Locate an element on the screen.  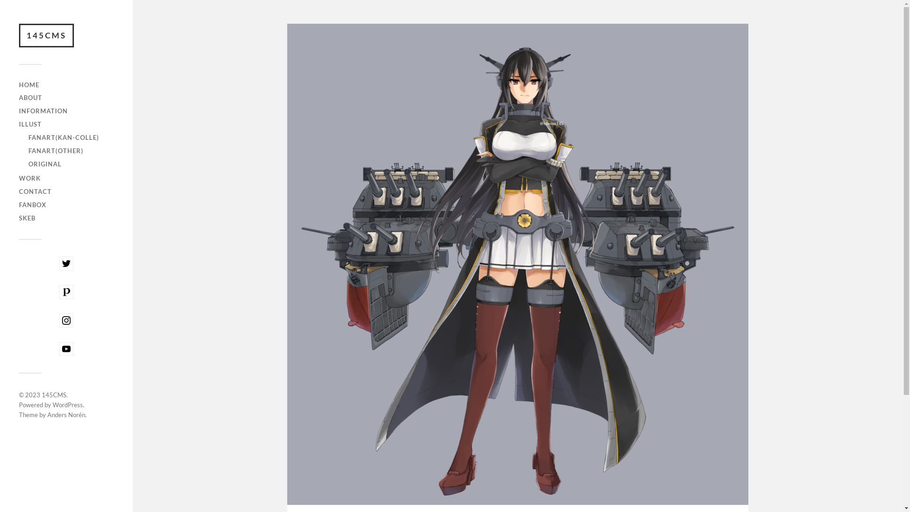
145CMS is located at coordinates (54, 395).